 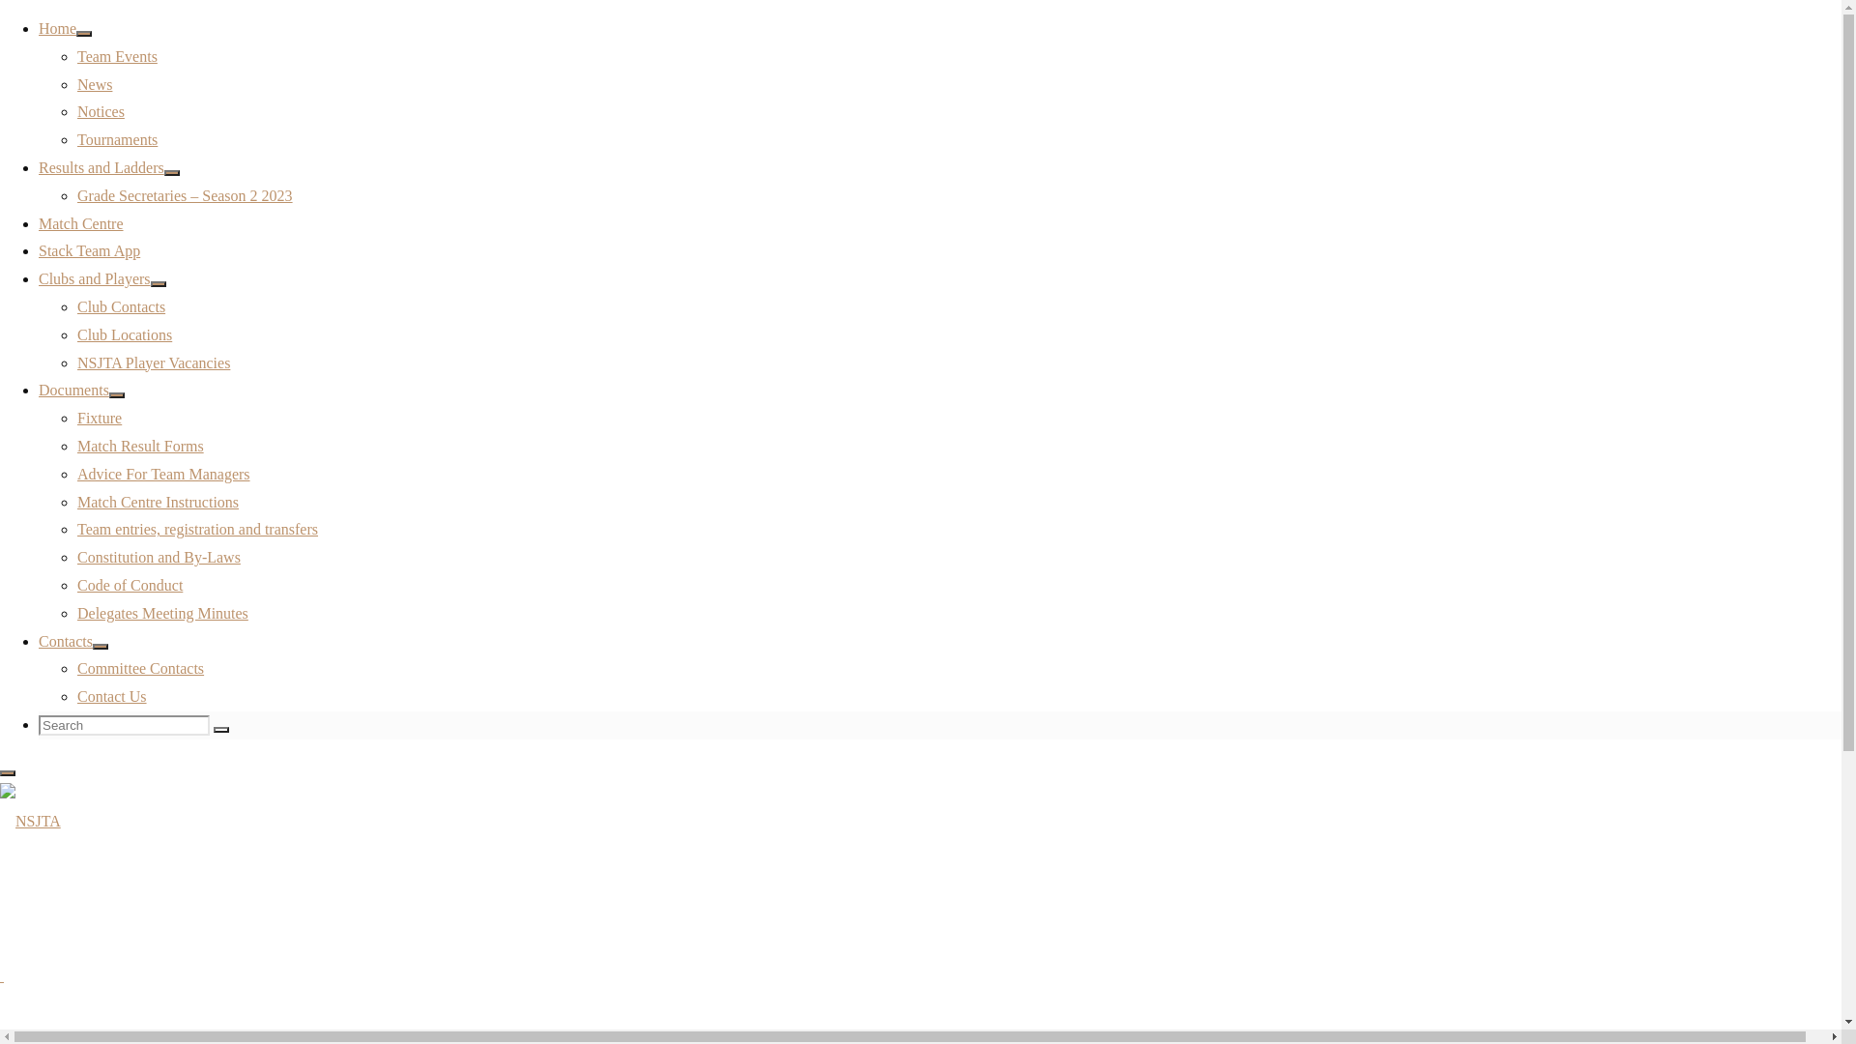 I want to click on Match Centre Instructions, so click(x=158, y=503).